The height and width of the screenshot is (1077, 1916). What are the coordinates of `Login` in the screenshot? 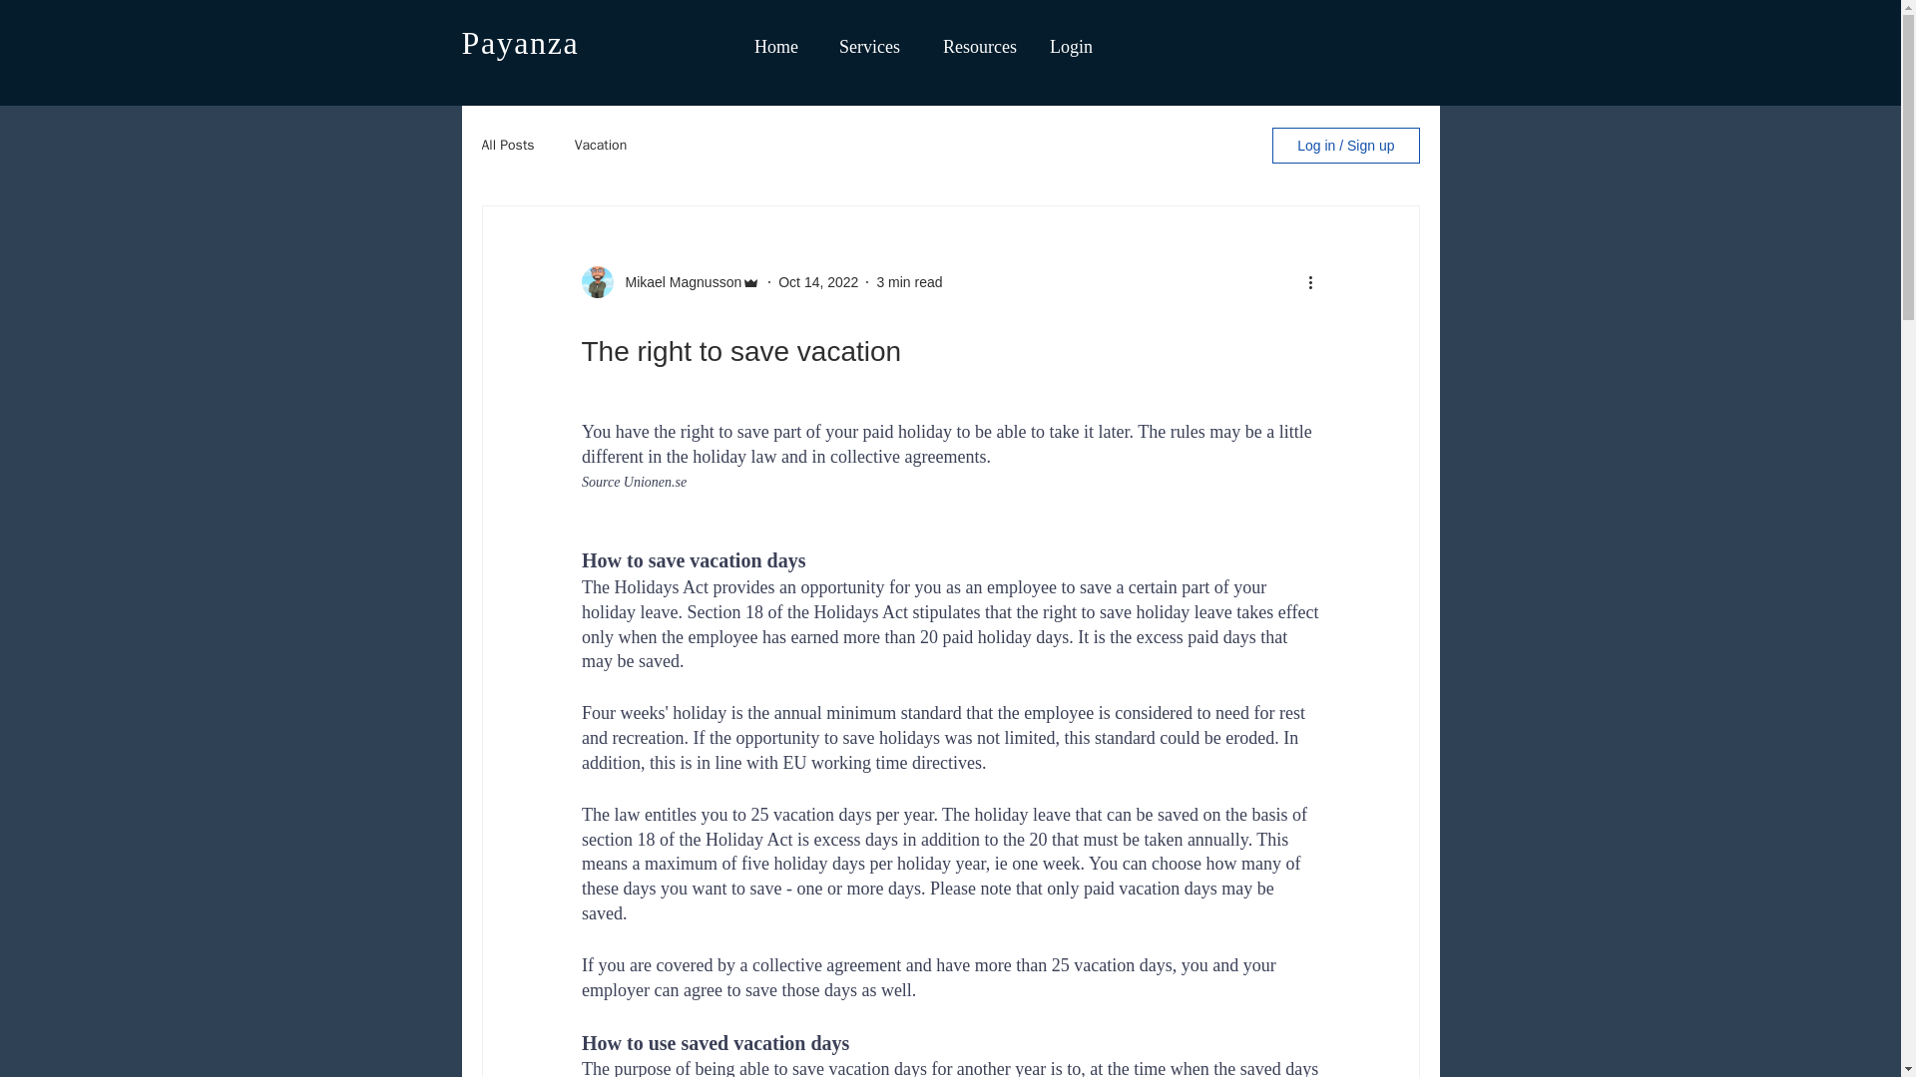 It's located at (1070, 46).